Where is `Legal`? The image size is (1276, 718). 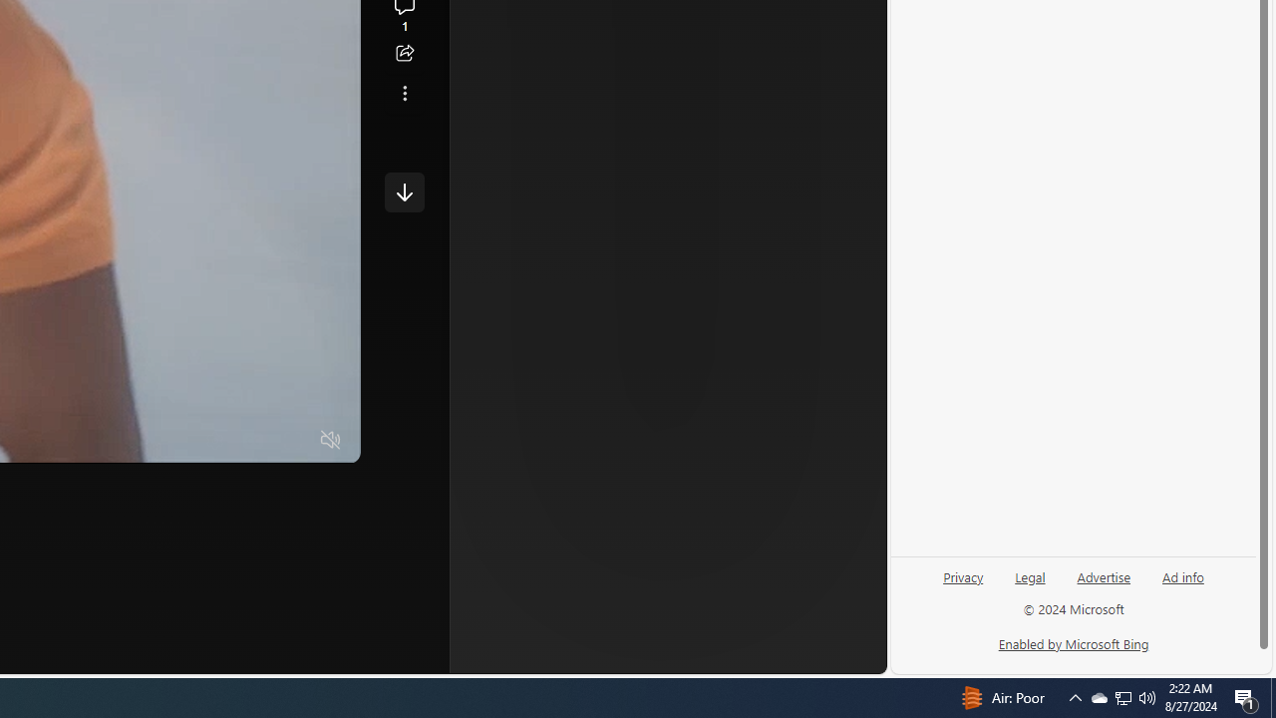 Legal is located at coordinates (1030, 584).